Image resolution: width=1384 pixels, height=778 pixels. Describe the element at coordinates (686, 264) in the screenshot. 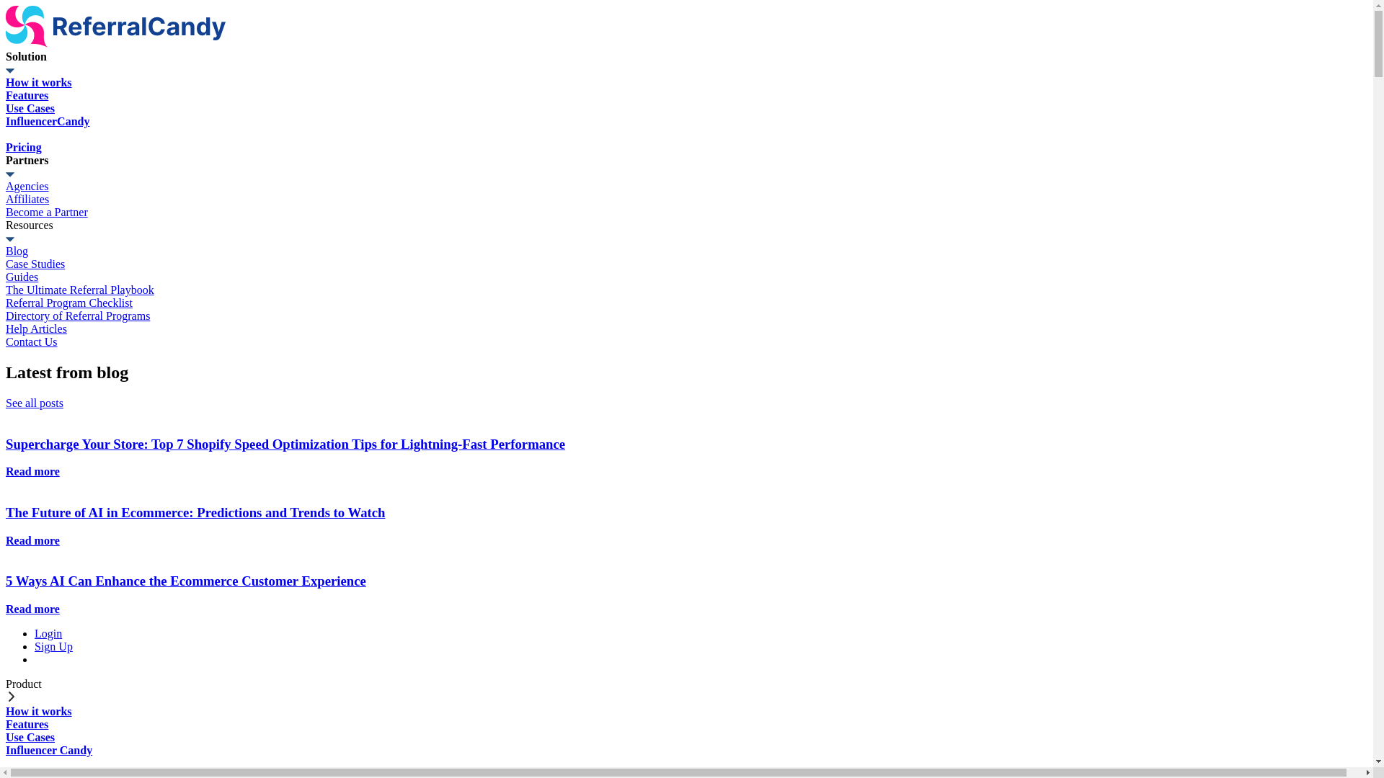

I see `Case Studies` at that location.